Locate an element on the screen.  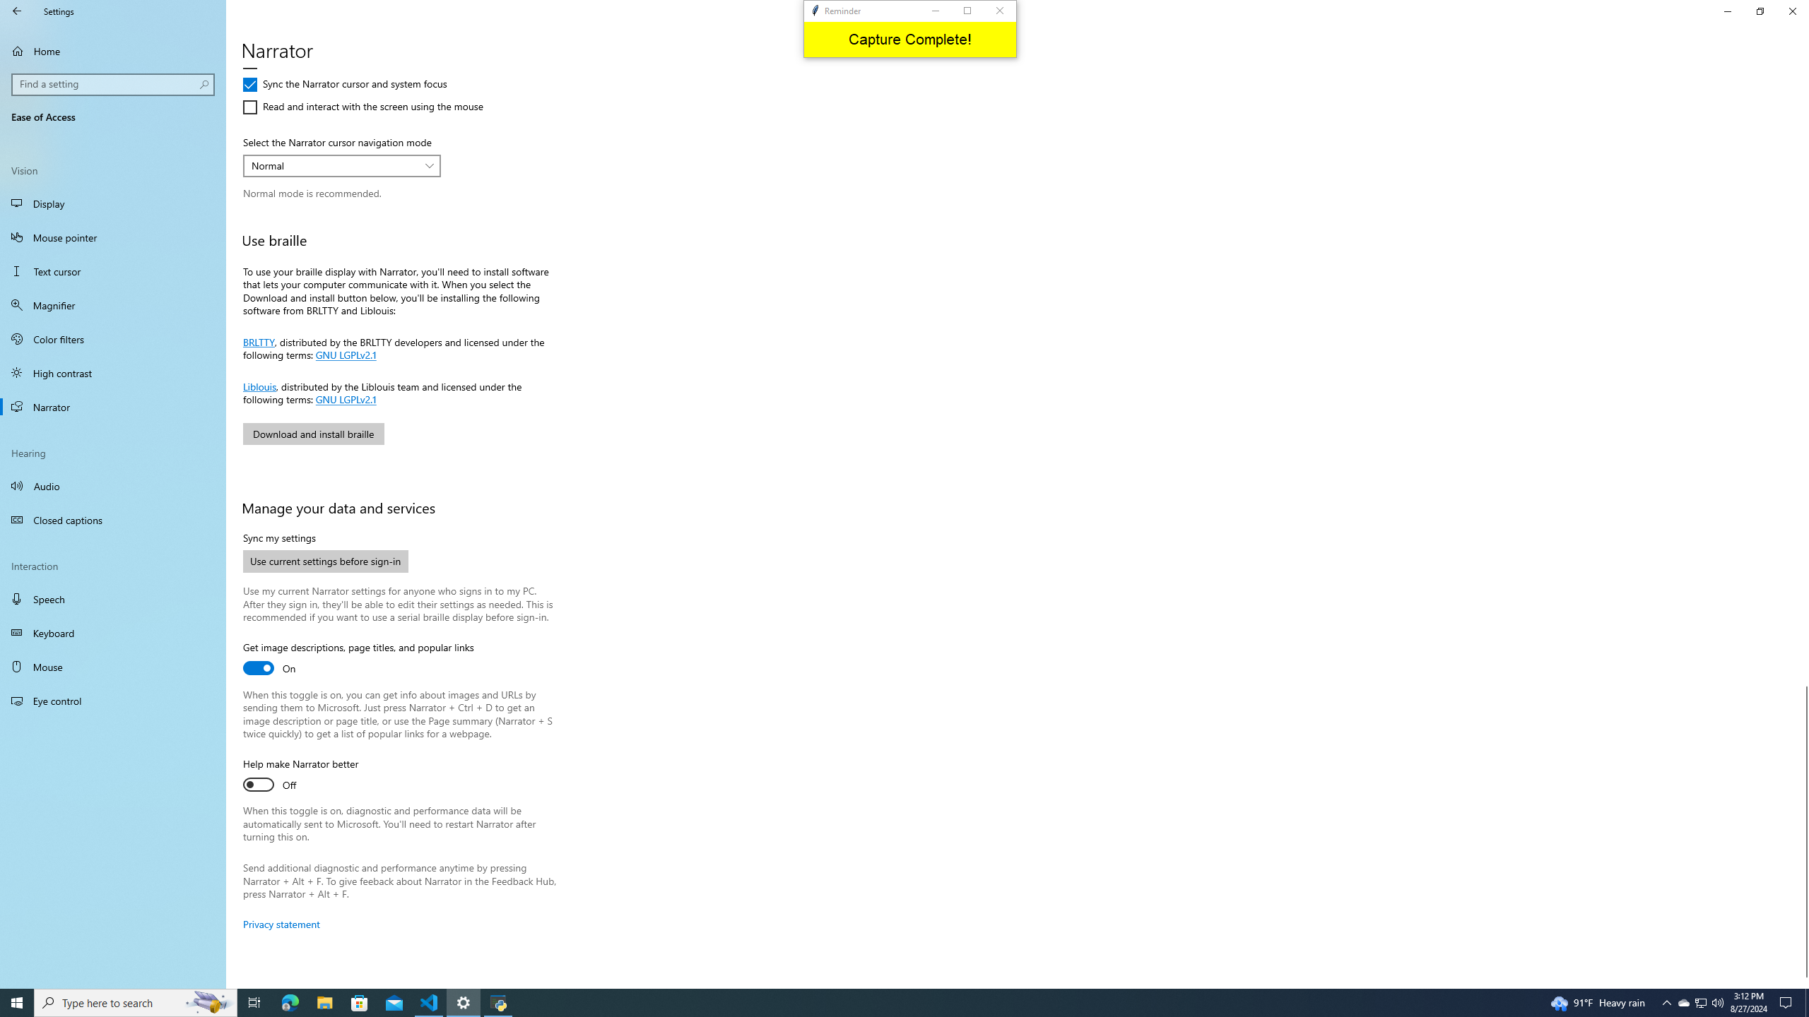
File Explorer is located at coordinates (324, 1003).